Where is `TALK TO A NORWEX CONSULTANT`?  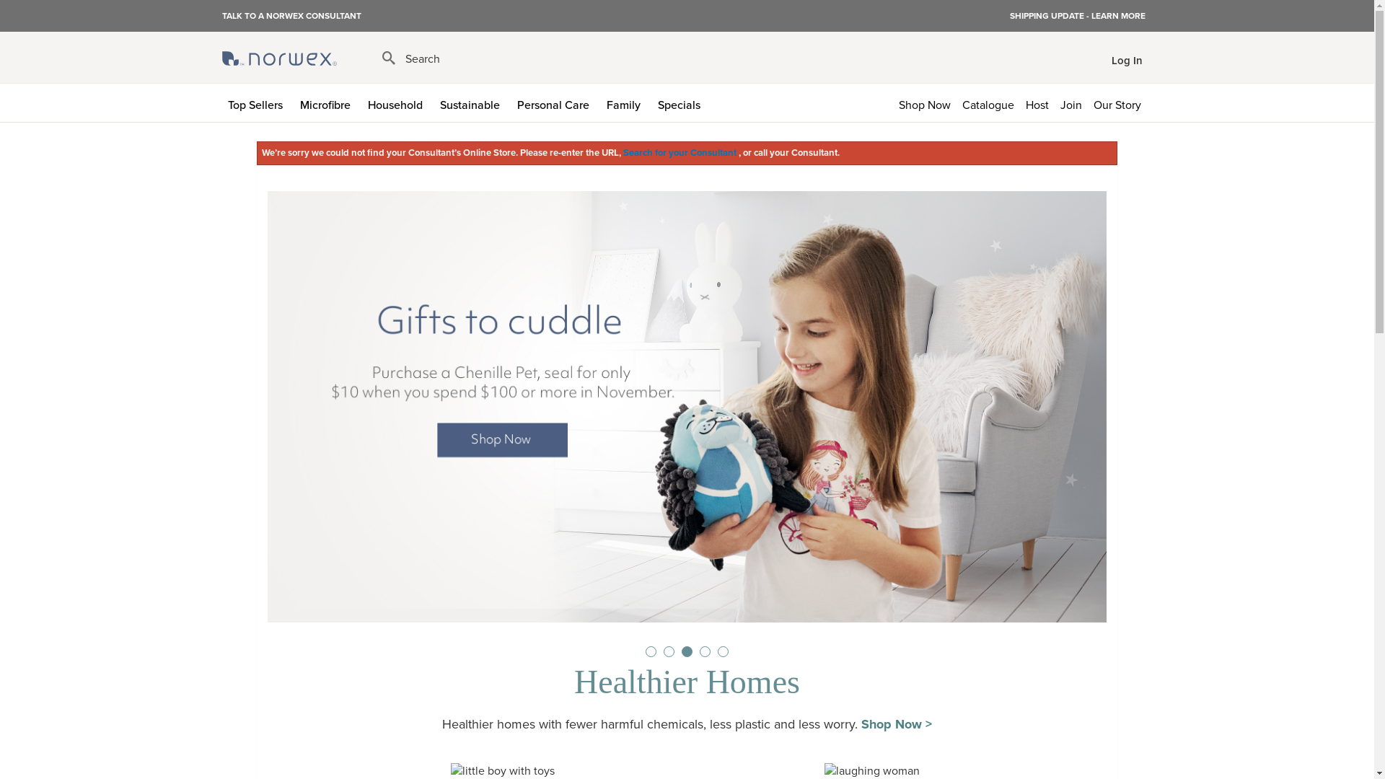 TALK TO A NORWEX CONSULTANT is located at coordinates (291, 15).